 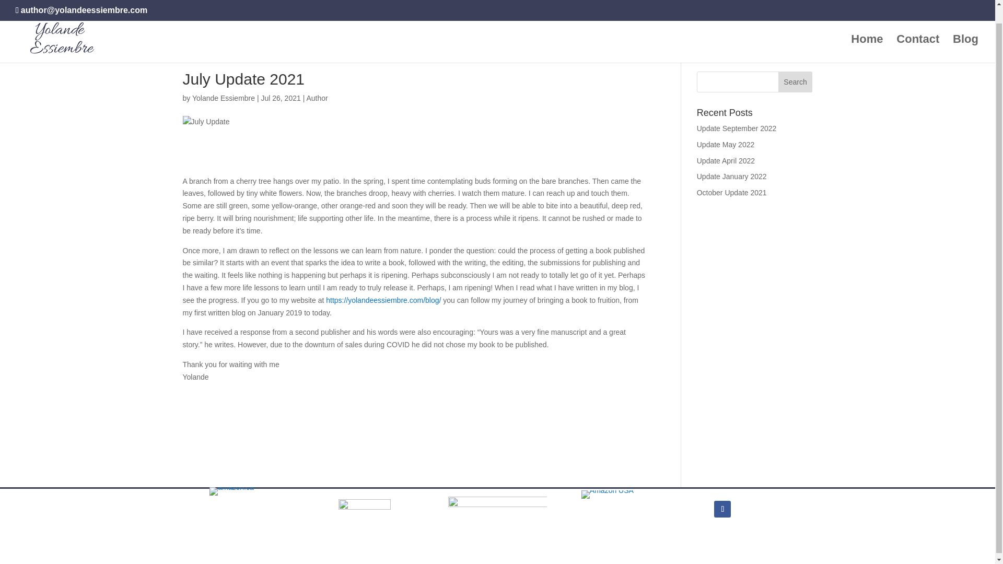 What do you see at coordinates (965, 32) in the screenshot?
I see `Blog` at bounding box center [965, 32].